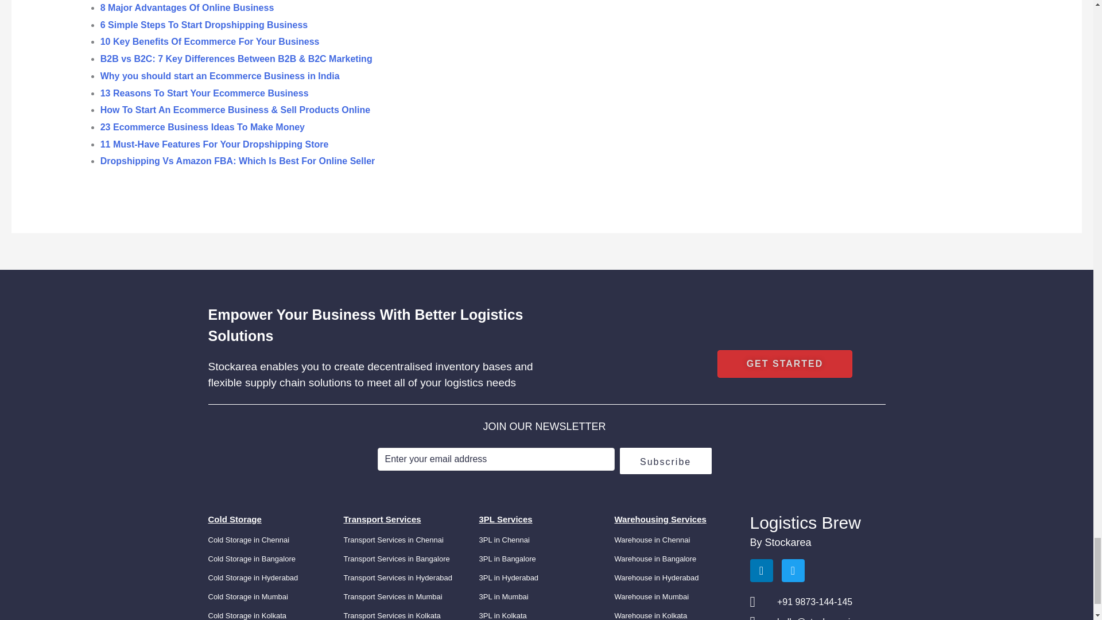 This screenshot has width=1102, height=620. Describe the element at coordinates (214, 145) in the screenshot. I see `11 Must-Have Features For Your Dropshipping Store` at that location.